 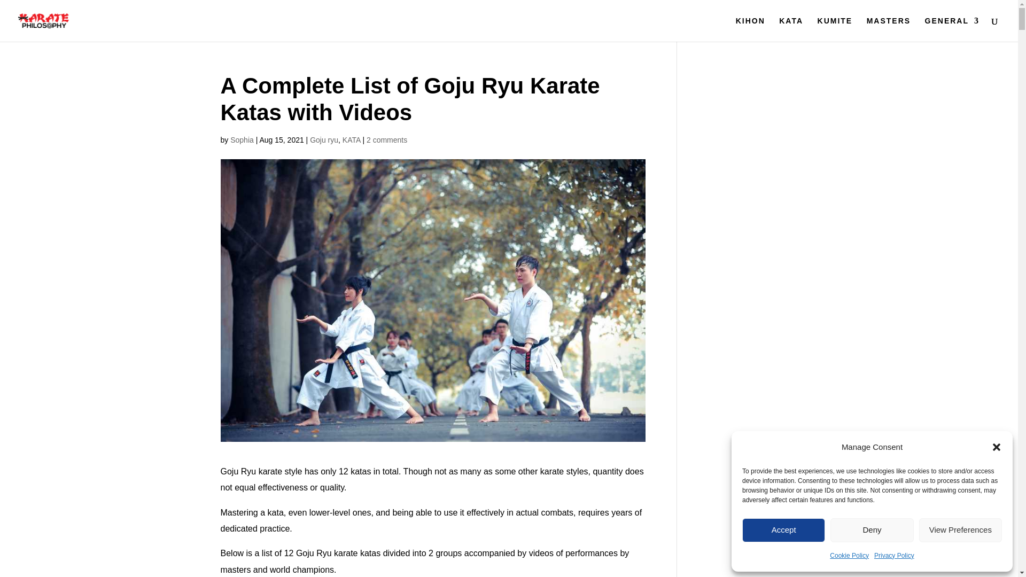 I want to click on GENERAL, so click(x=952, y=29).